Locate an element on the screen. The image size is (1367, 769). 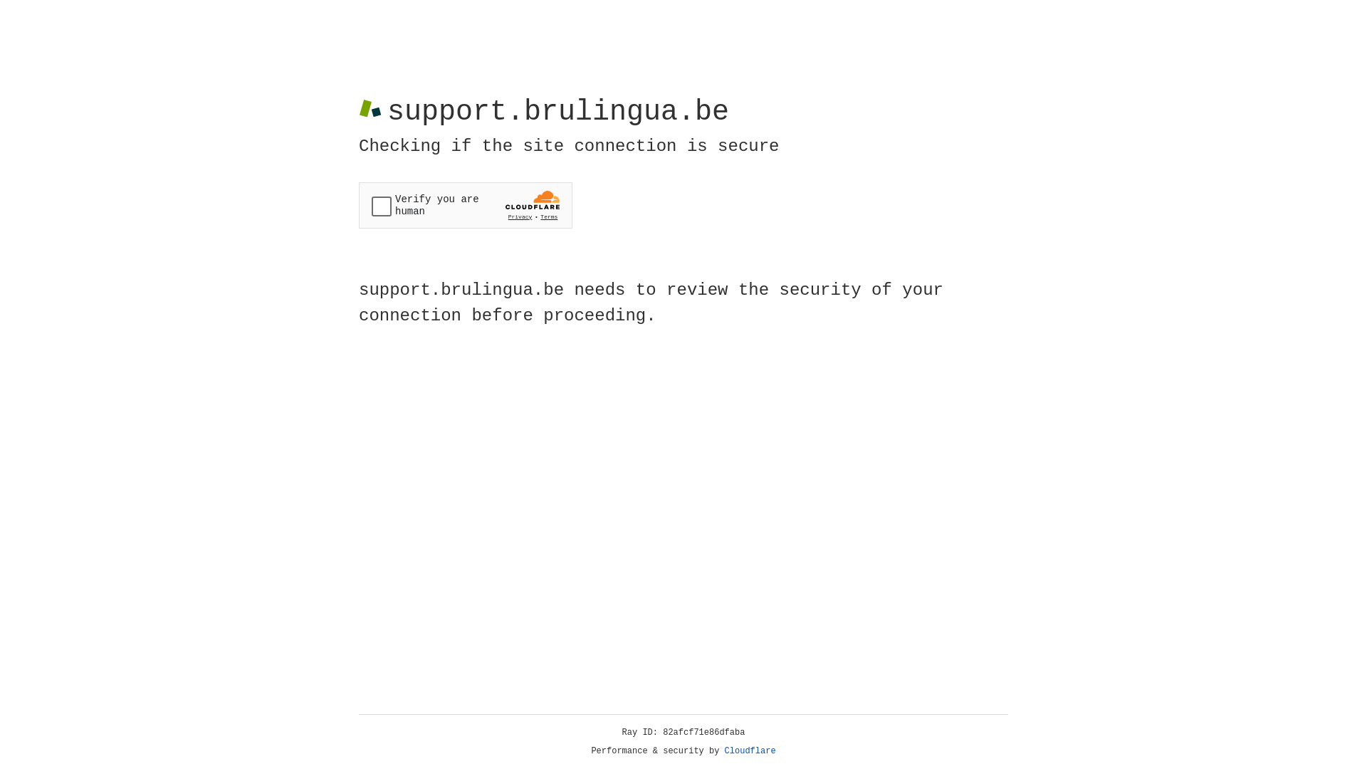
Cloudflare is located at coordinates (750, 751).